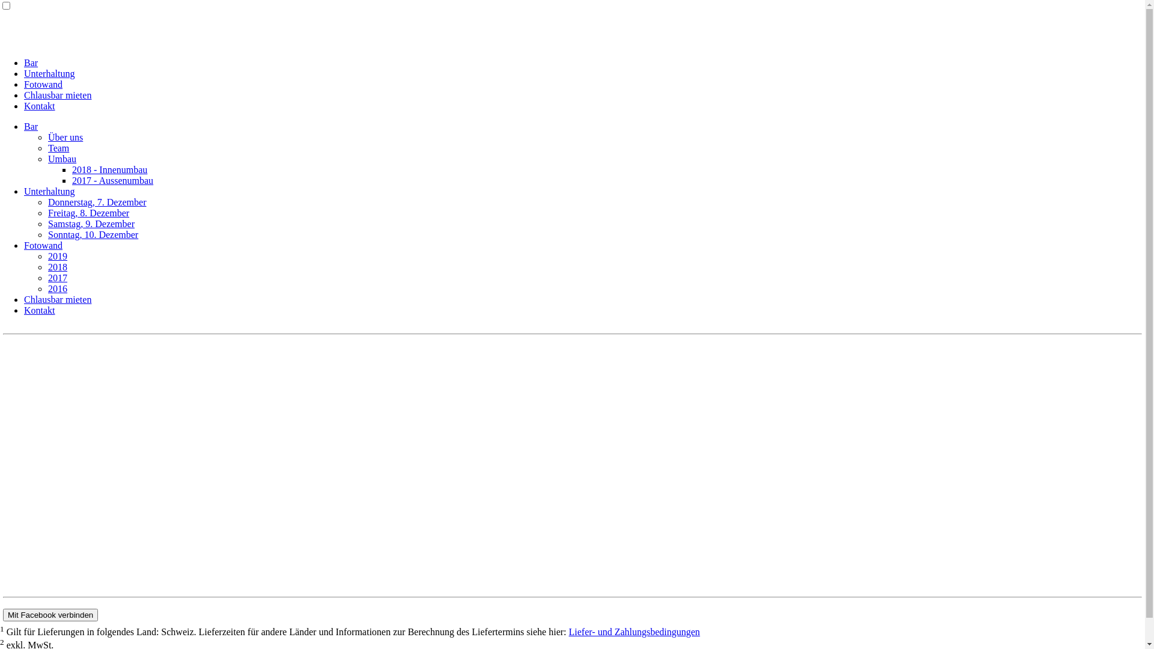  What do you see at coordinates (43, 84) in the screenshot?
I see `Fotowand` at bounding box center [43, 84].